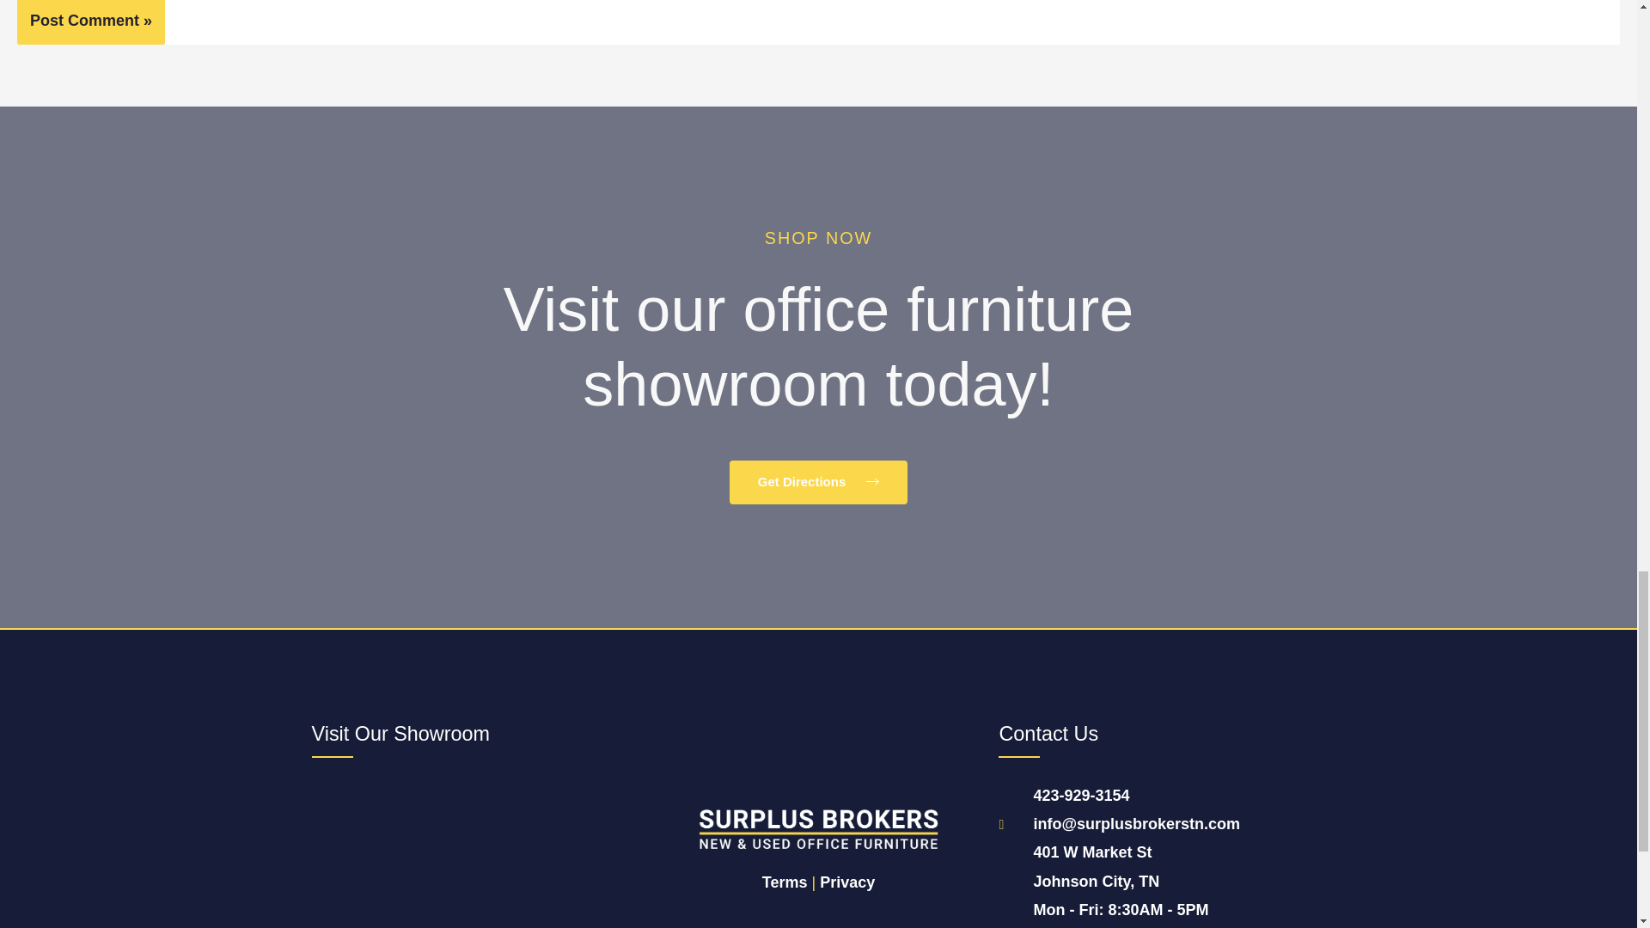 This screenshot has height=928, width=1650. I want to click on Privacy, so click(847, 882).